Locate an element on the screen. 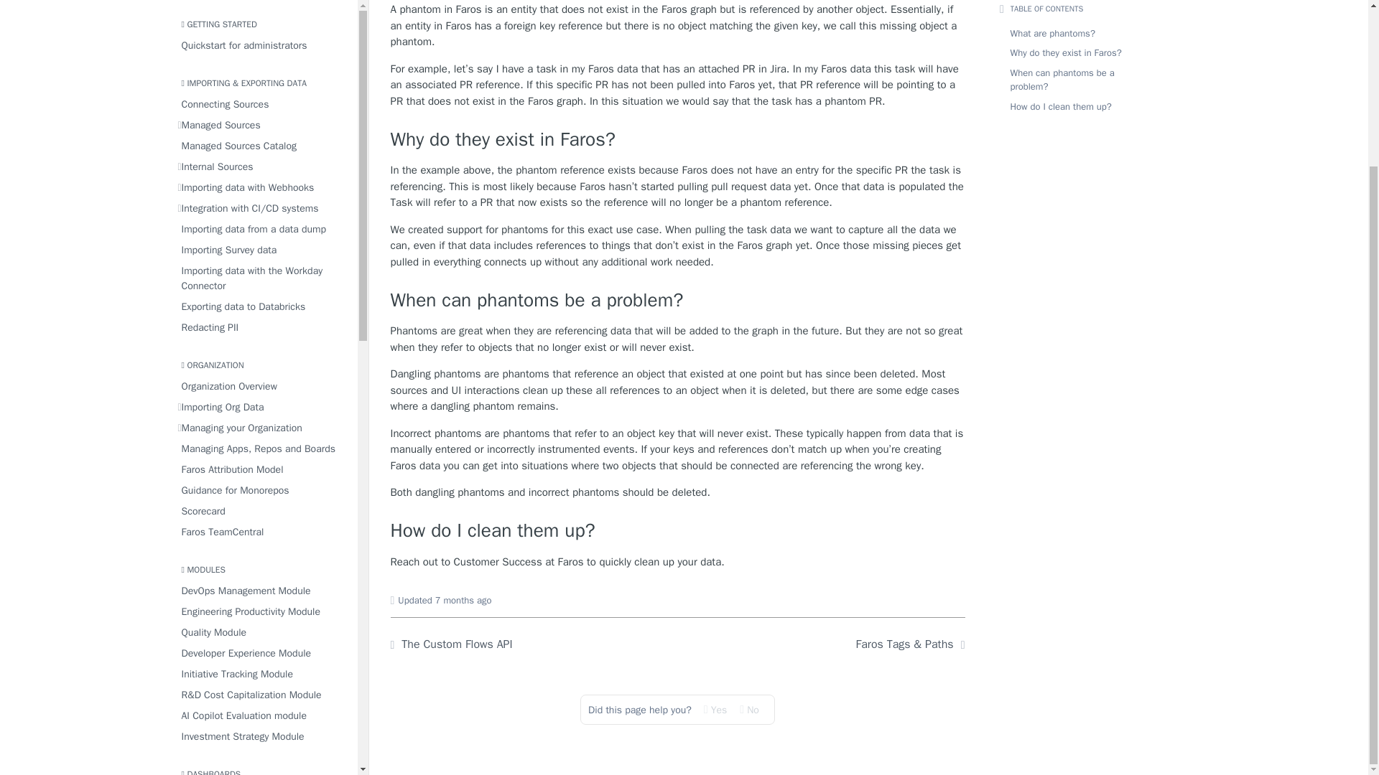 This screenshot has width=1379, height=775. When can phantoms be a problem? is located at coordinates (678, 301).